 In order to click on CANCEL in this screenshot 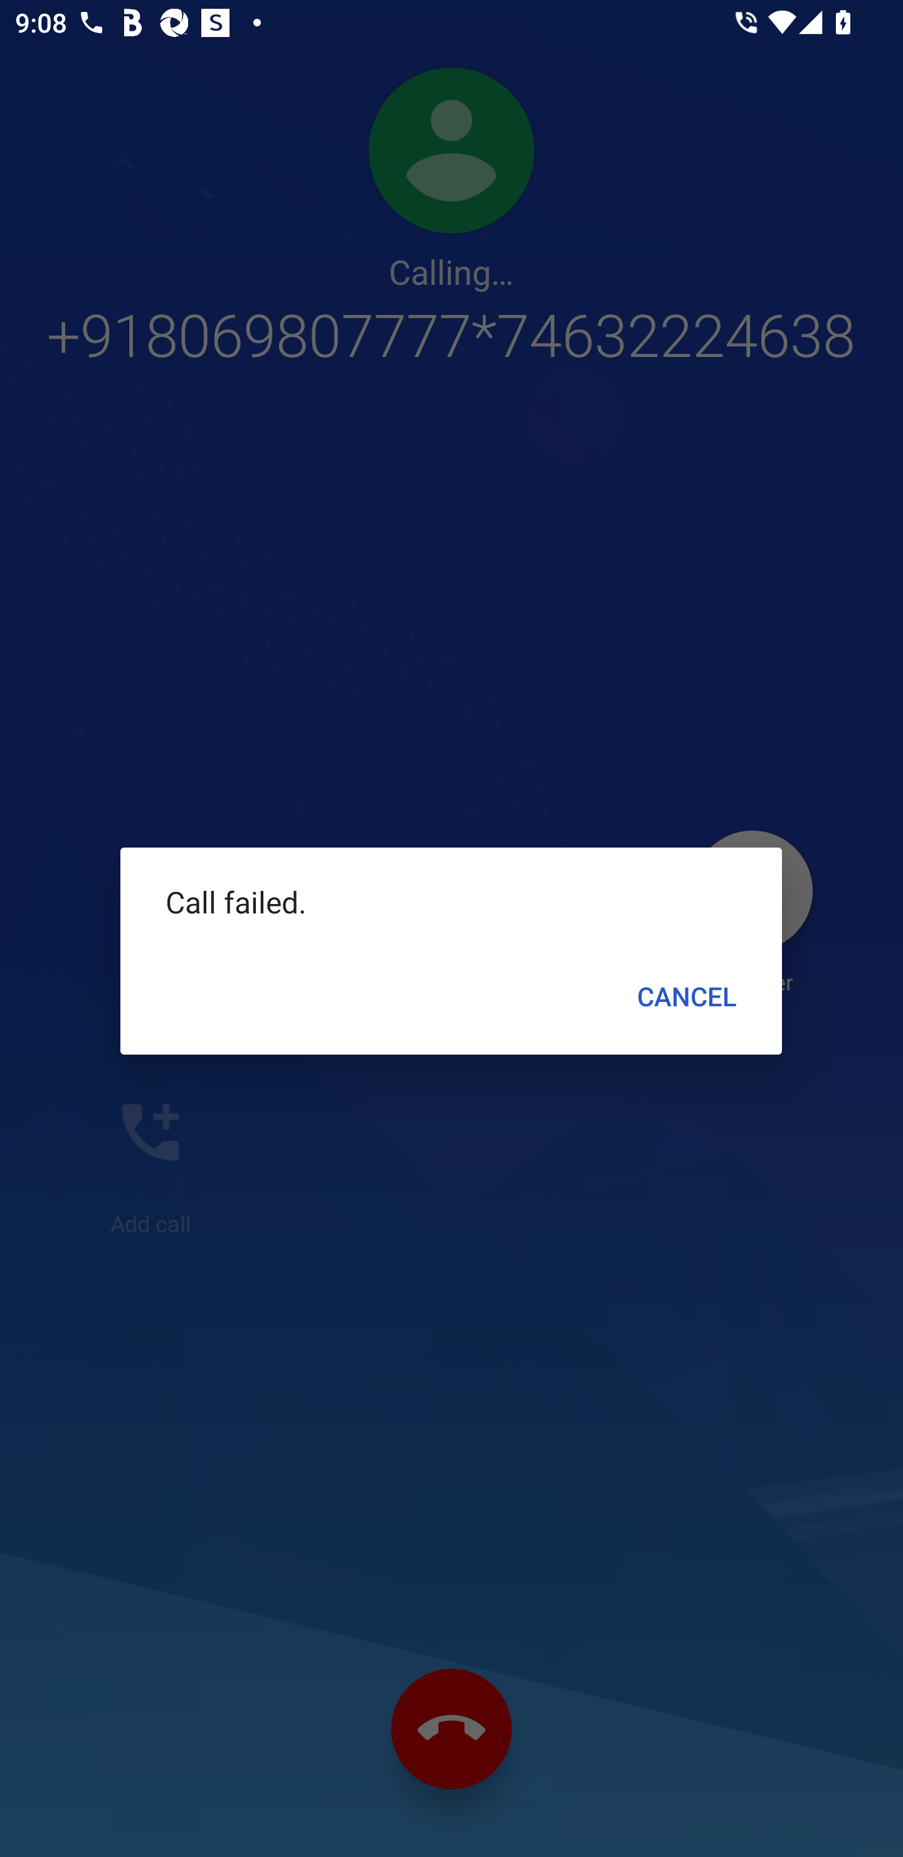, I will do `click(687, 996)`.